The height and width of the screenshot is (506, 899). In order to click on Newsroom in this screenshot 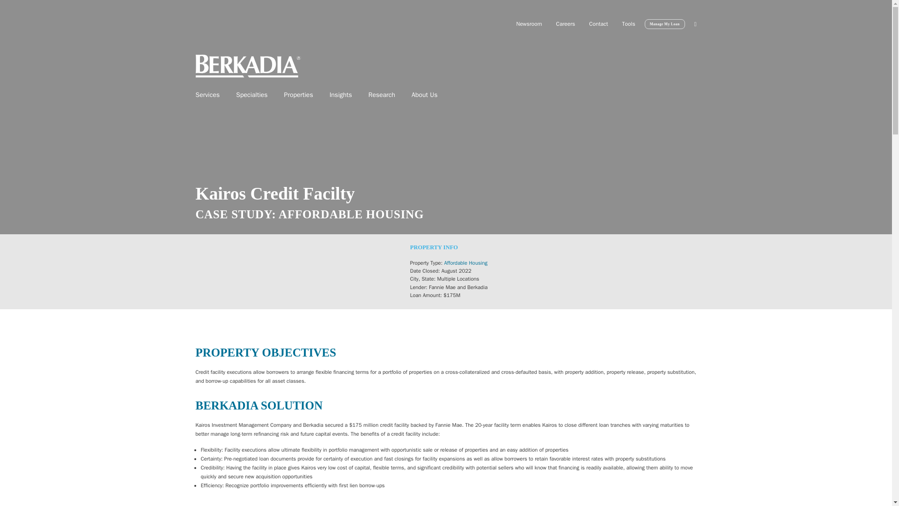, I will do `click(528, 23)`.